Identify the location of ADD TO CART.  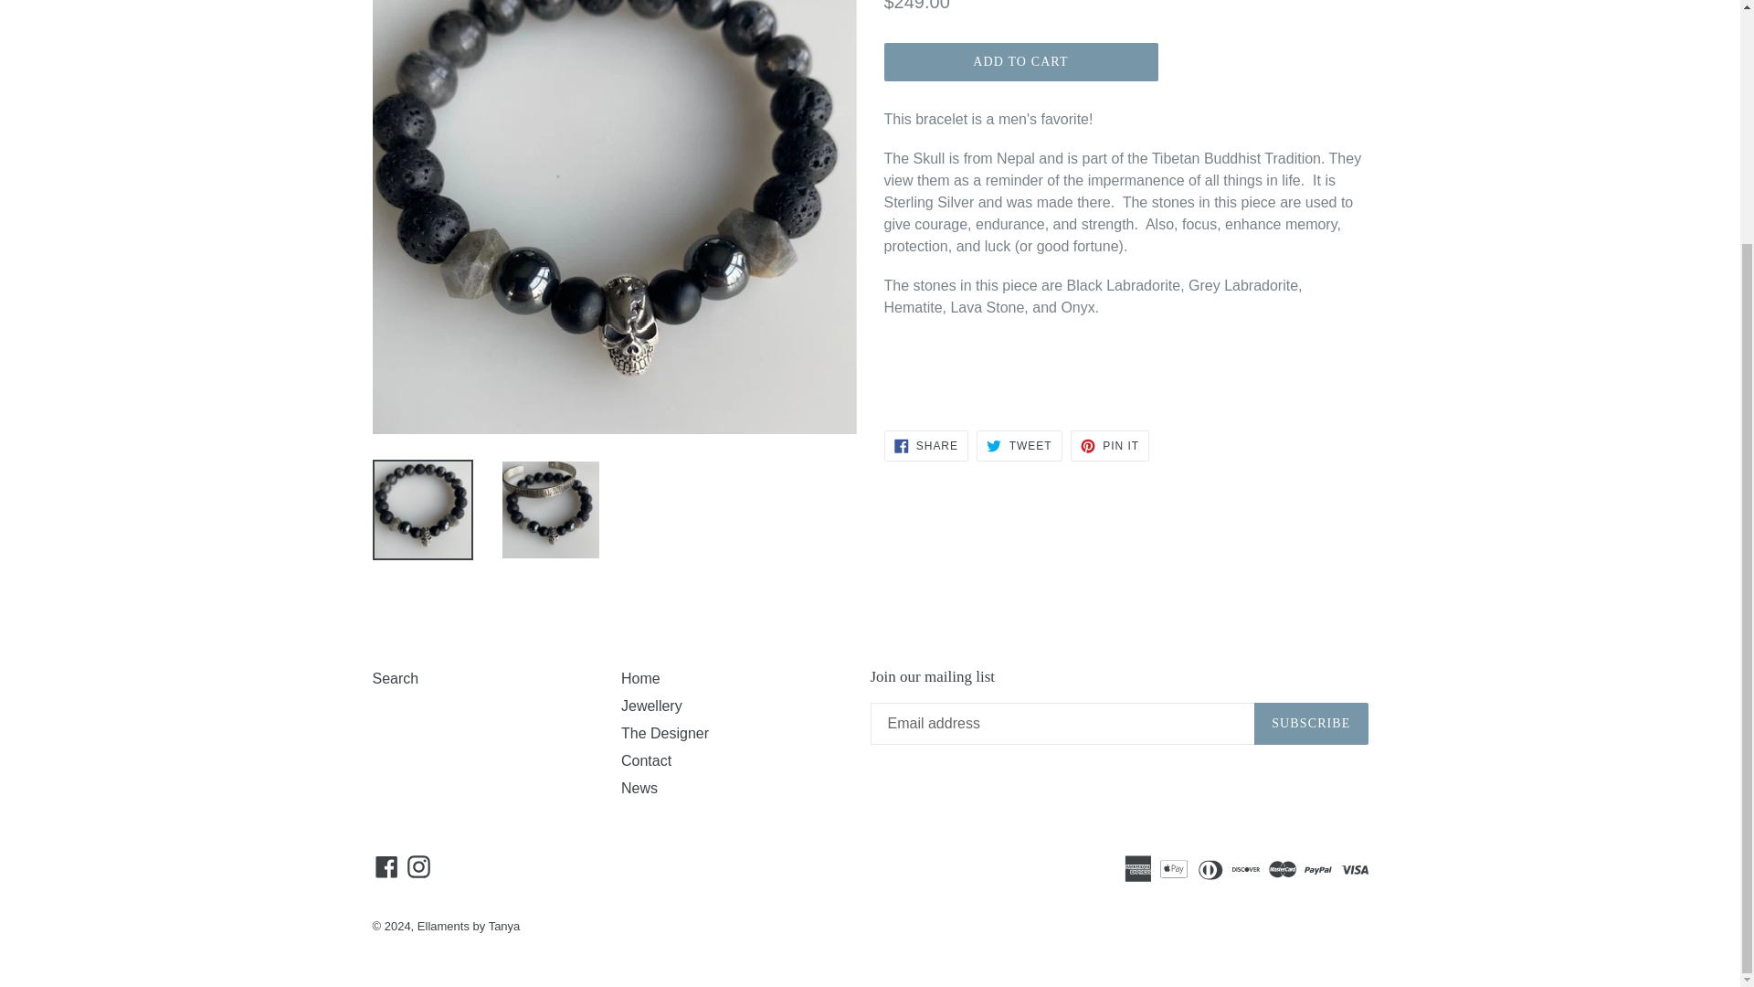
(386, 866).